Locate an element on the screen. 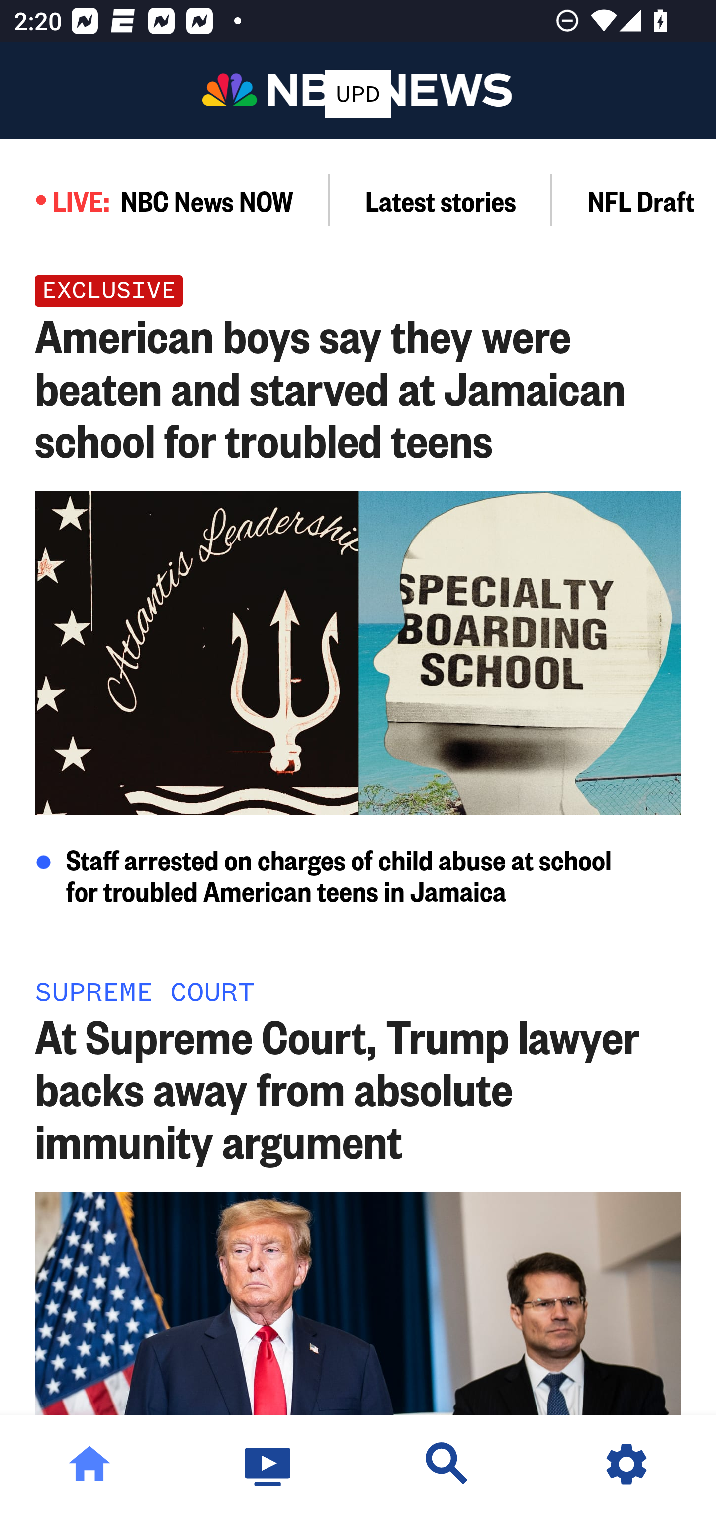 The width and height of the screenshot is (716, 1513). NFL Draft is located at coordinates (634, 200).